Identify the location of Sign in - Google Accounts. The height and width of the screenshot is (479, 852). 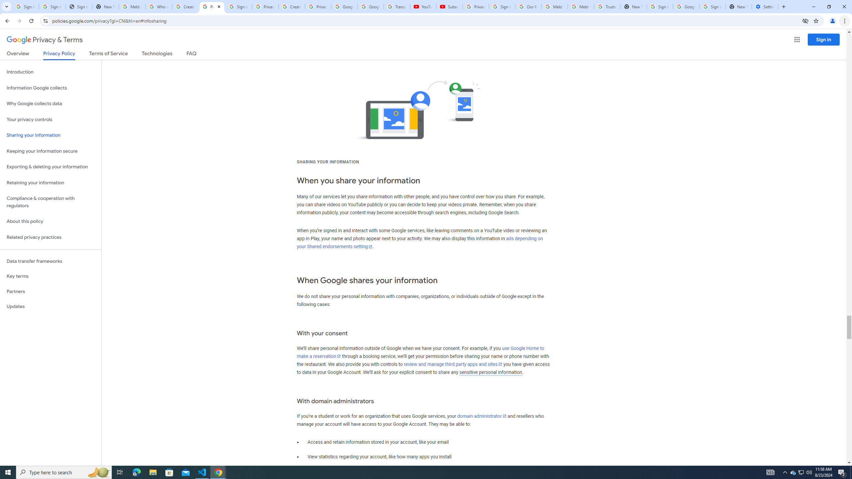
(52, 7).